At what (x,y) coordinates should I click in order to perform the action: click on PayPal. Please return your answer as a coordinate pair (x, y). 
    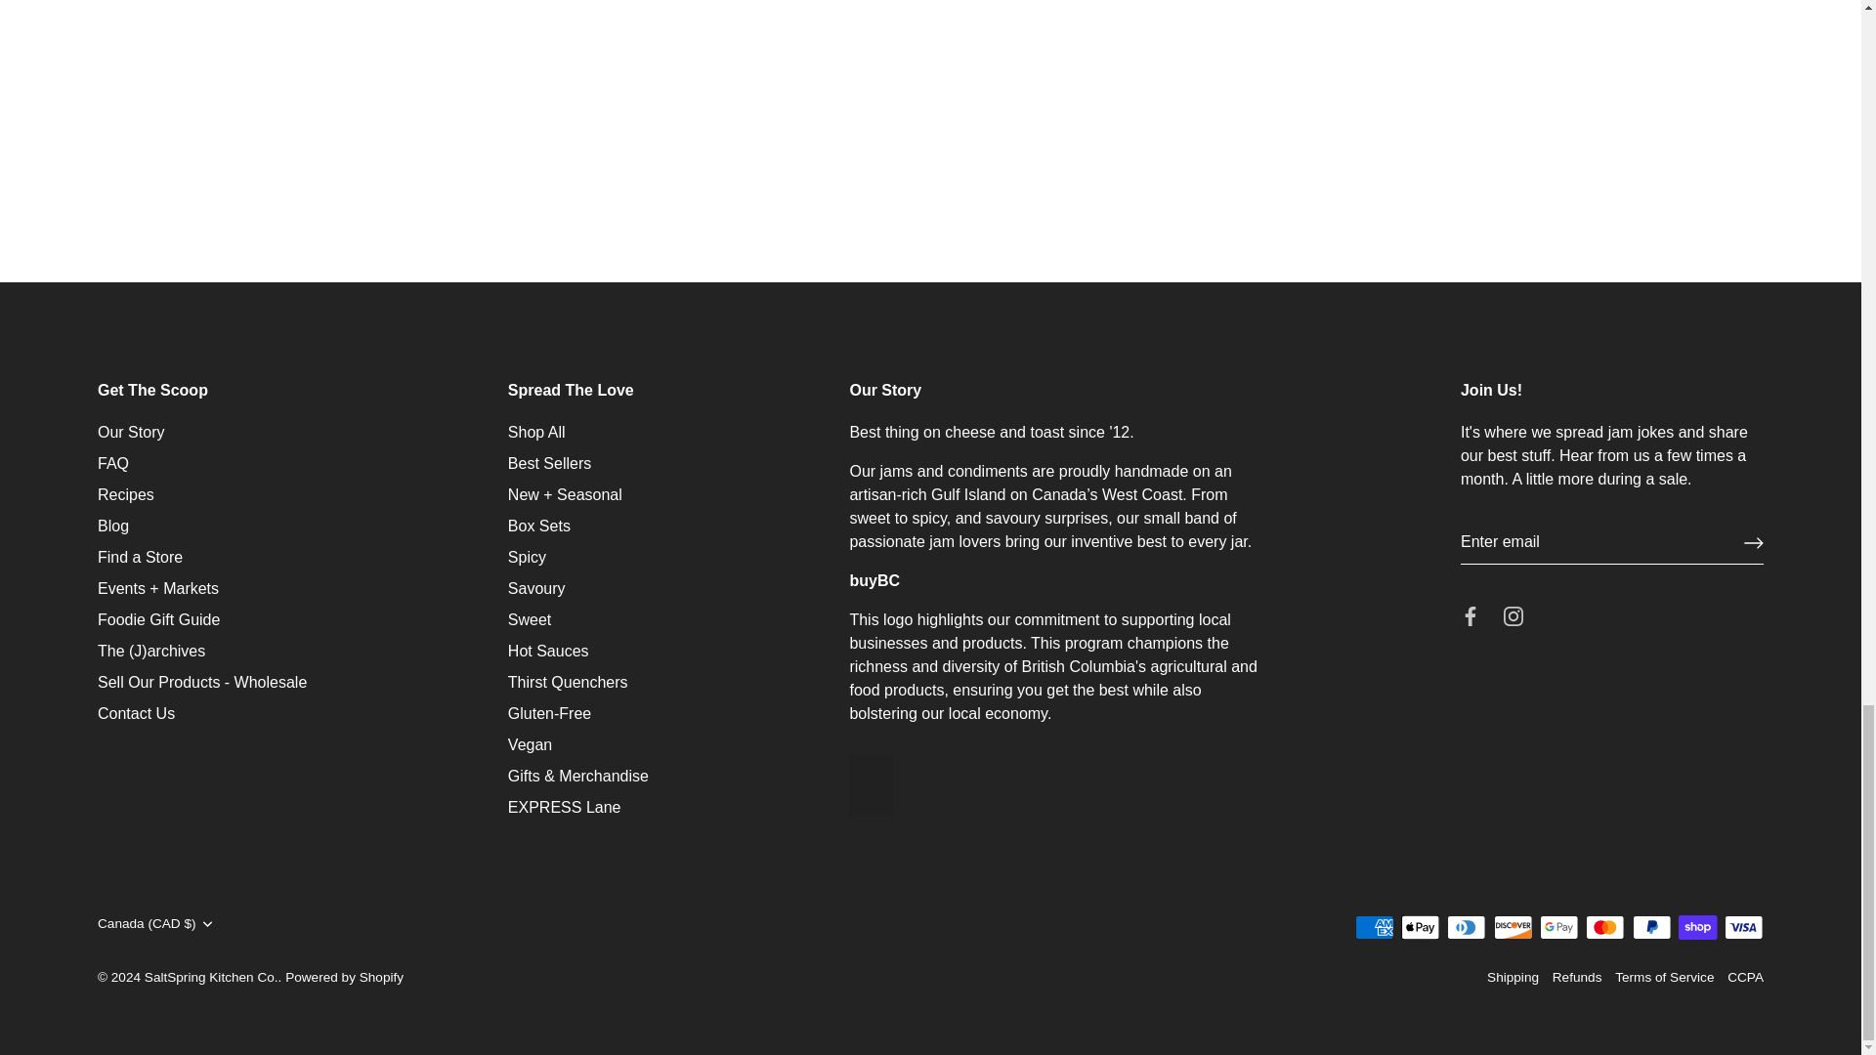
    Looking at the image, I should click on (1651, 928).